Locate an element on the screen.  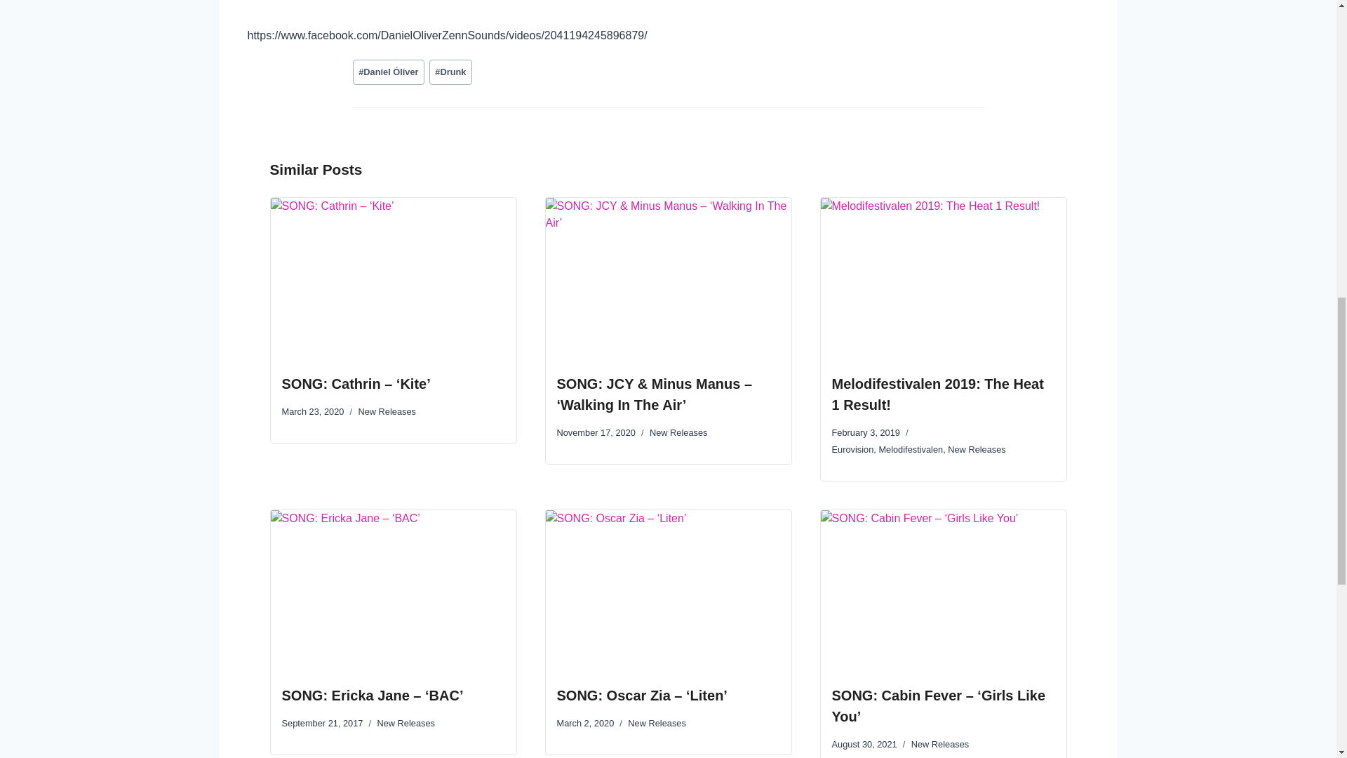
New Releases is located at coordinates (387, 411).